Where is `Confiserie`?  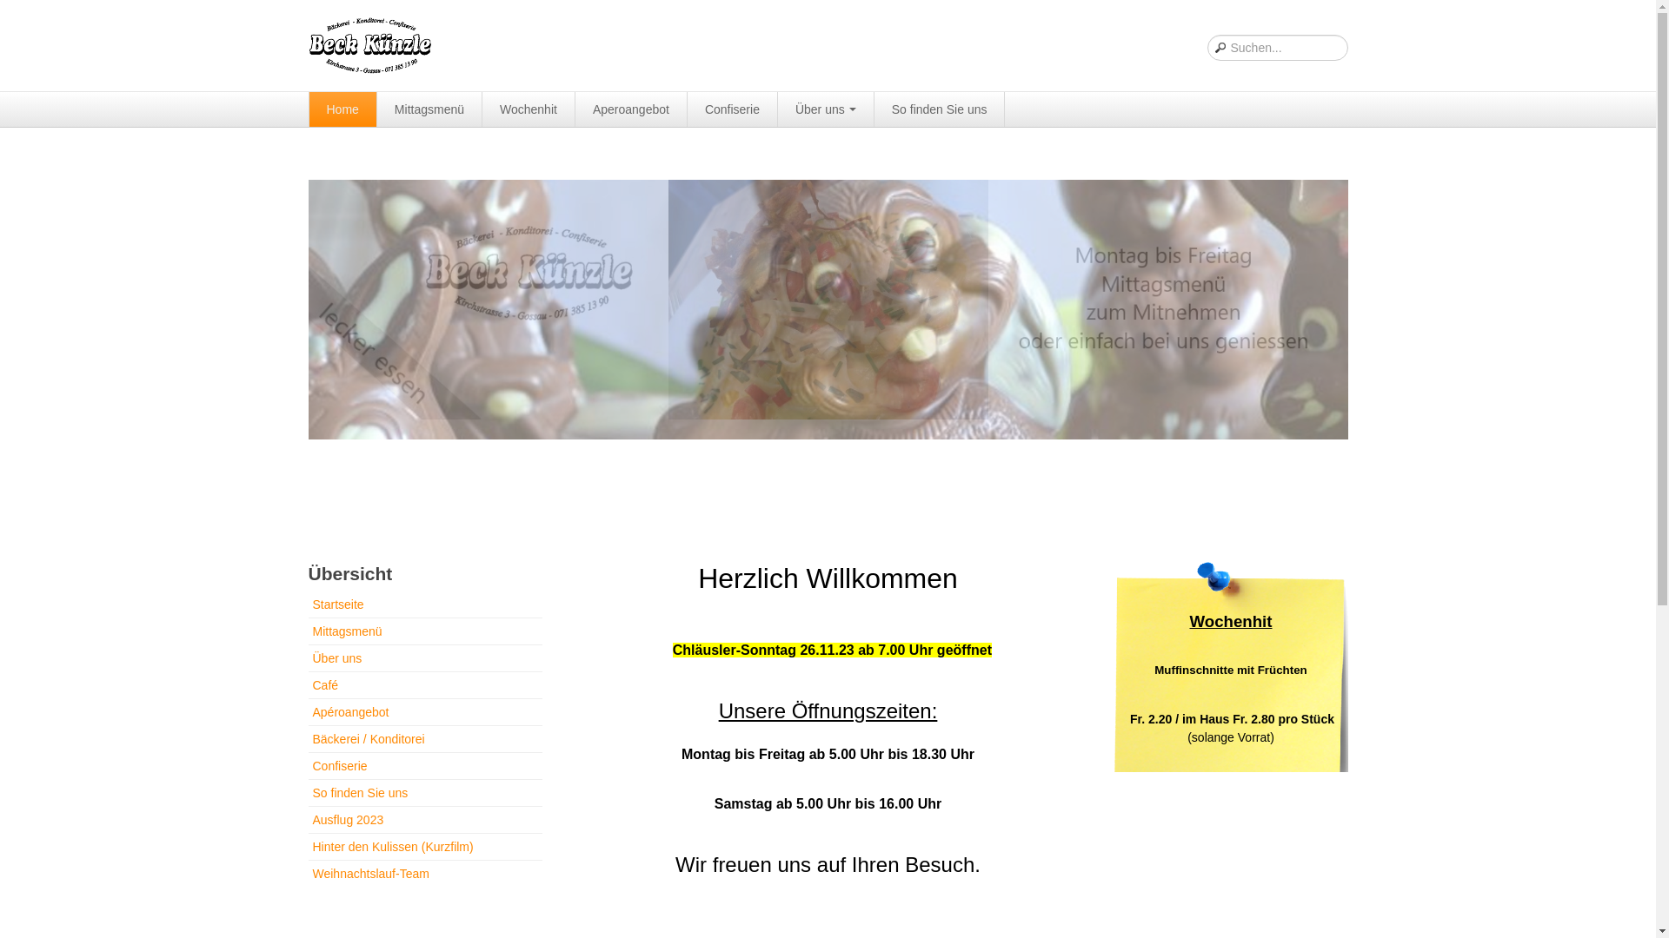 Confiserie is located at coordinates (733, 109).